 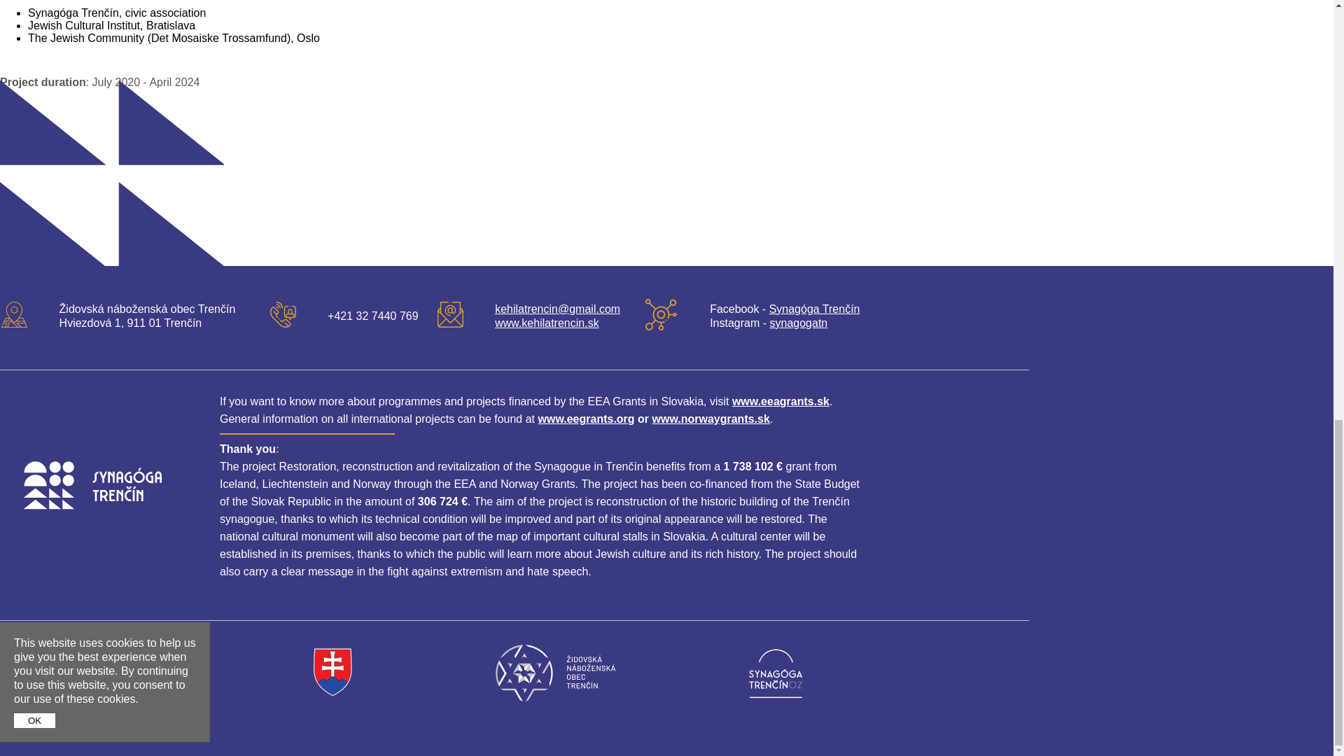 I want to click on www.eegrants.org, so click(x=586, y=419).